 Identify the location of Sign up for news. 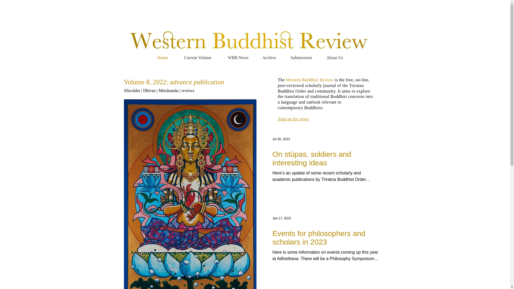
(293, 119).